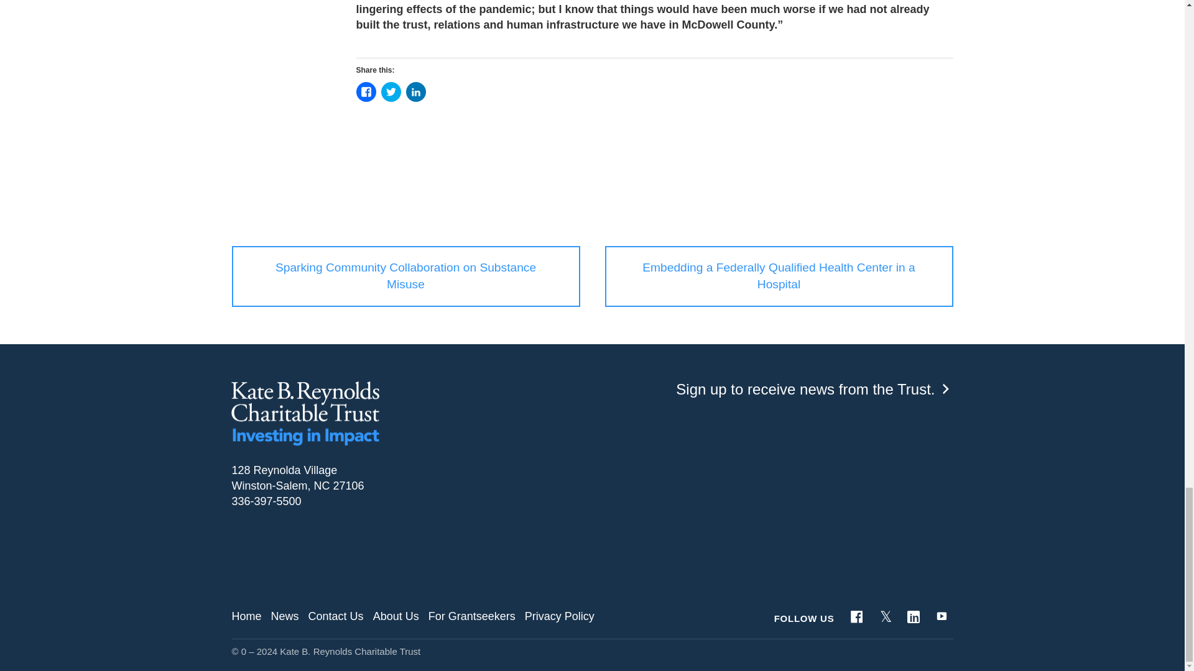 Image resolution: width=1194 pixels, height=671 pixels. Describe the element at coordinates (391, 92) in the screenshot. I see `Click to share on Twitter` at that location.